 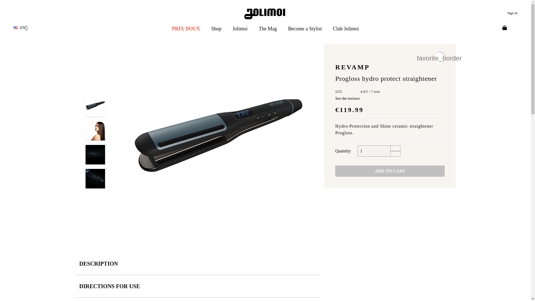 I want to click on Progloss hydro protect straightener - Revamp, so click(x=95, y=131).